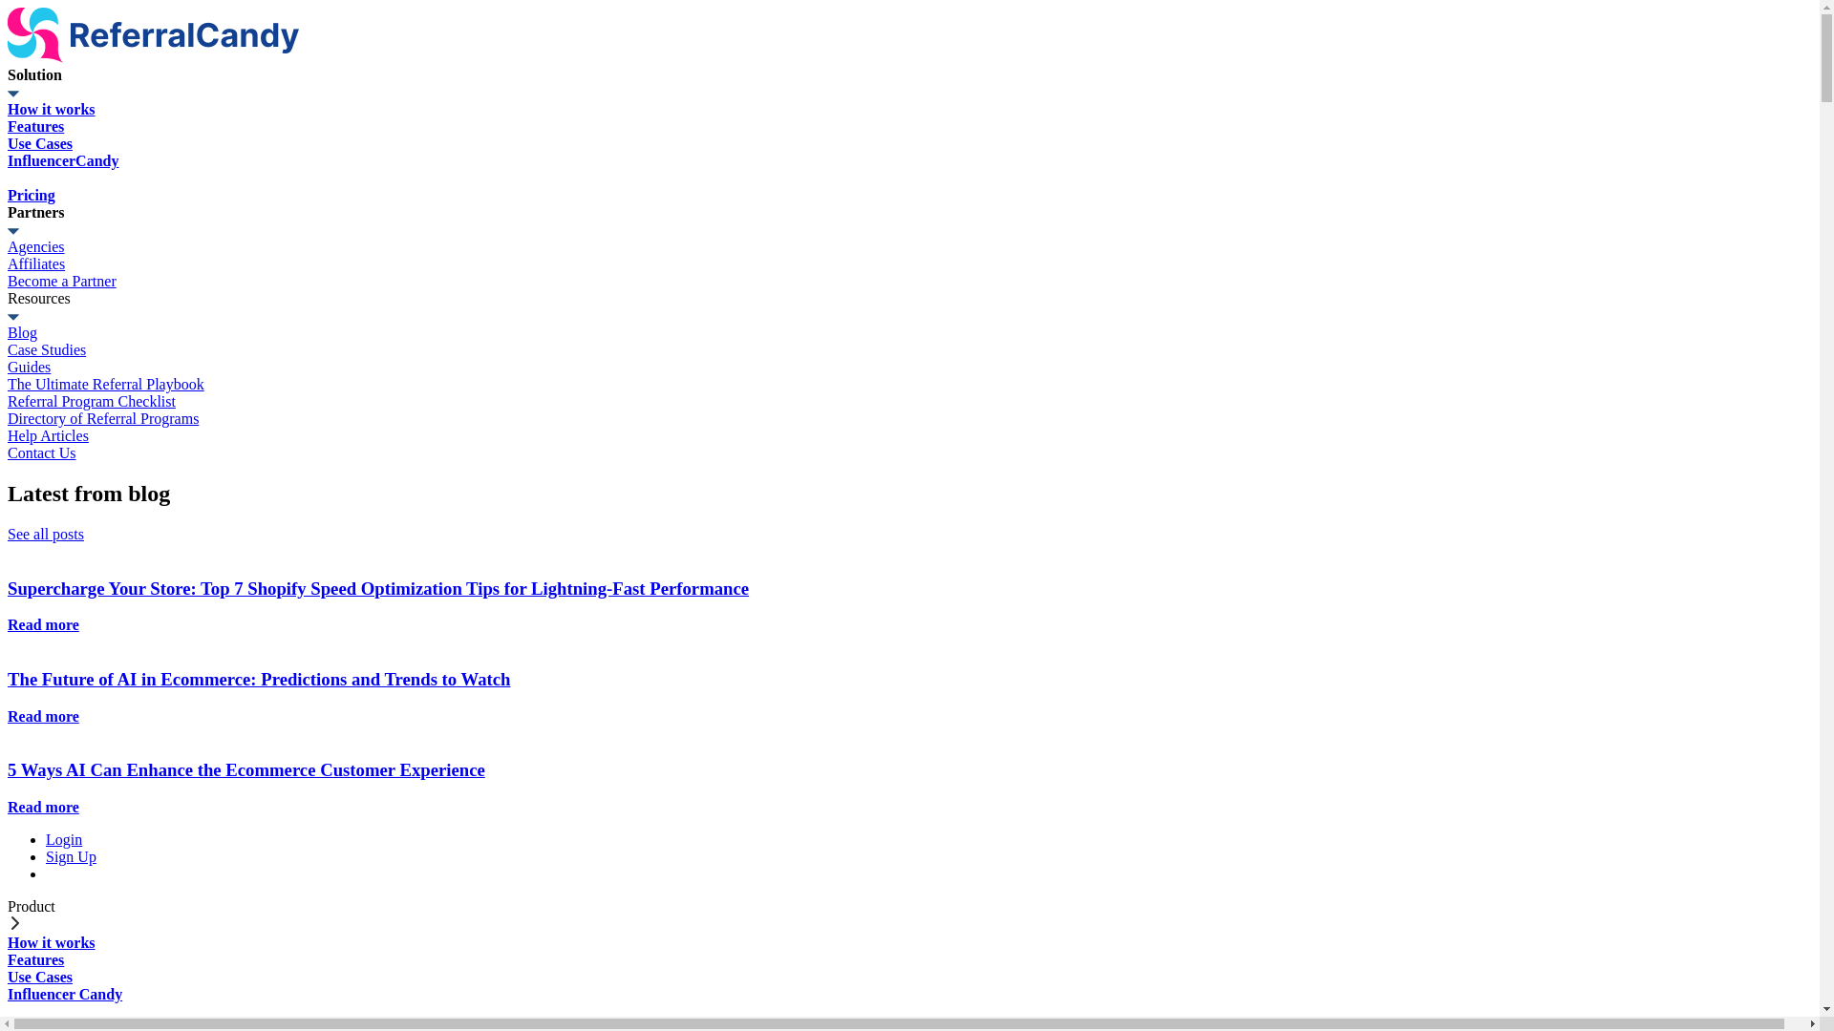 The height and width of the screenshot is (1031, 1834). Describe the element at coordinates (909, 453) in the screenshot. I see `Contact Us` at that location.